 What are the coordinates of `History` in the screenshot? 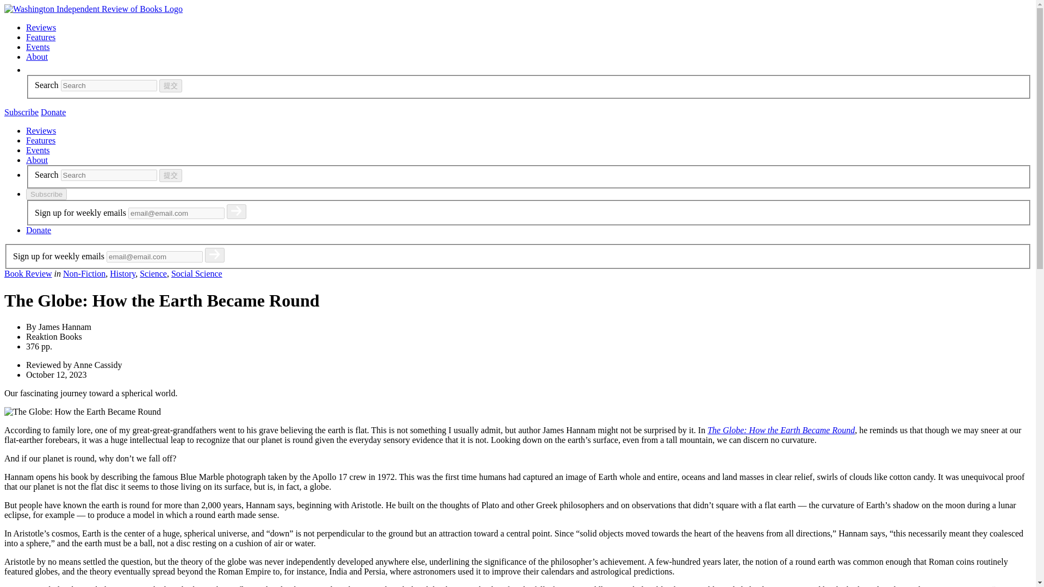 It's located at (122, 273).